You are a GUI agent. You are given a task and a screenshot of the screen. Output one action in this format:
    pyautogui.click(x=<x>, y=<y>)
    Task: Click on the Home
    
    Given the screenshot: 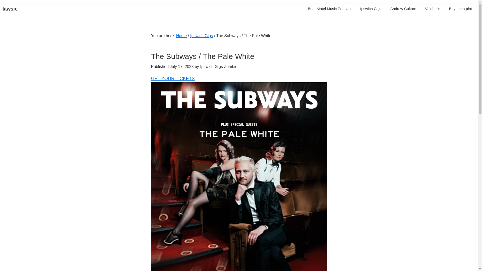 What is the action you would take?
    pyautogui.click(x=181, y=36)
    